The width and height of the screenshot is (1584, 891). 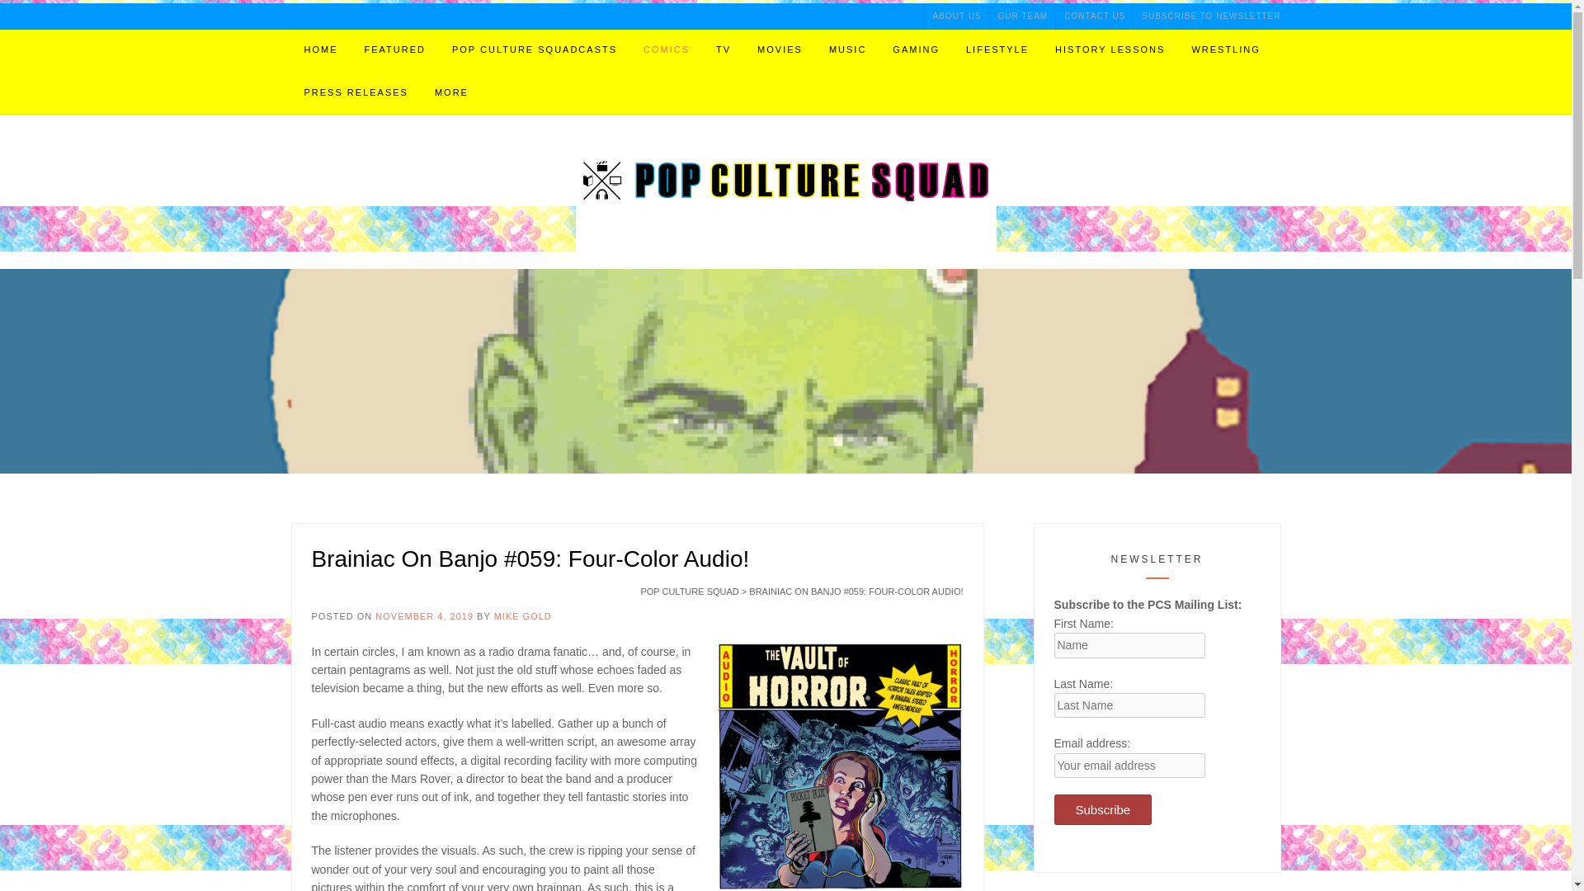 What do you see at coordinates (535, 50) in the screenshot?
I see `POP CULTURE SQUADCASTS` at bounding box center [535, 50].